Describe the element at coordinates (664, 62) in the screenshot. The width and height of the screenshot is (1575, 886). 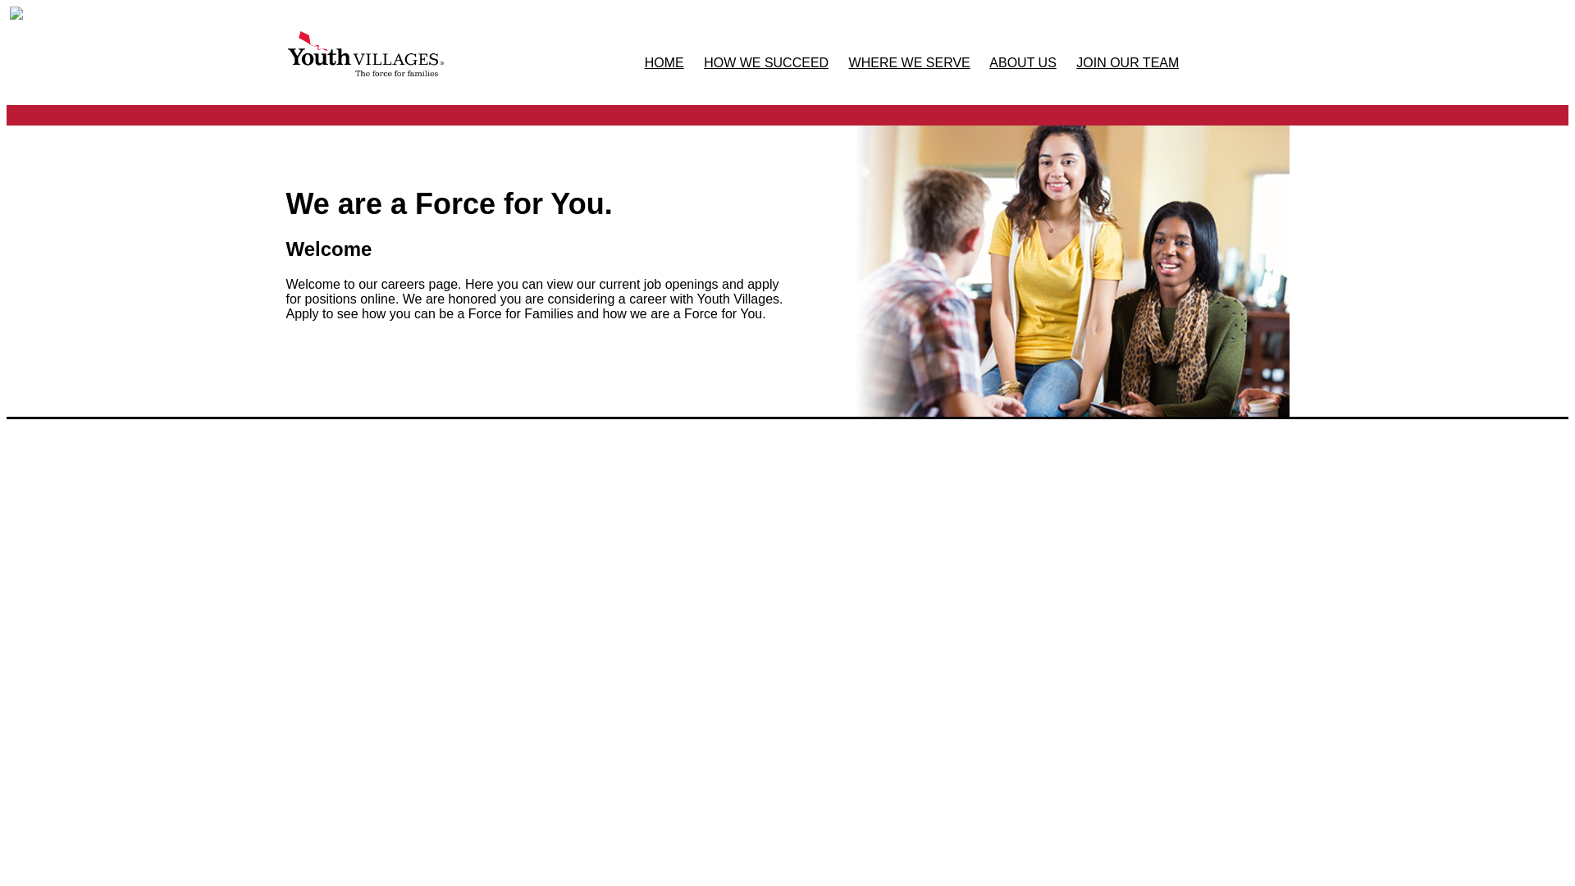
I see `HOME` at that location.